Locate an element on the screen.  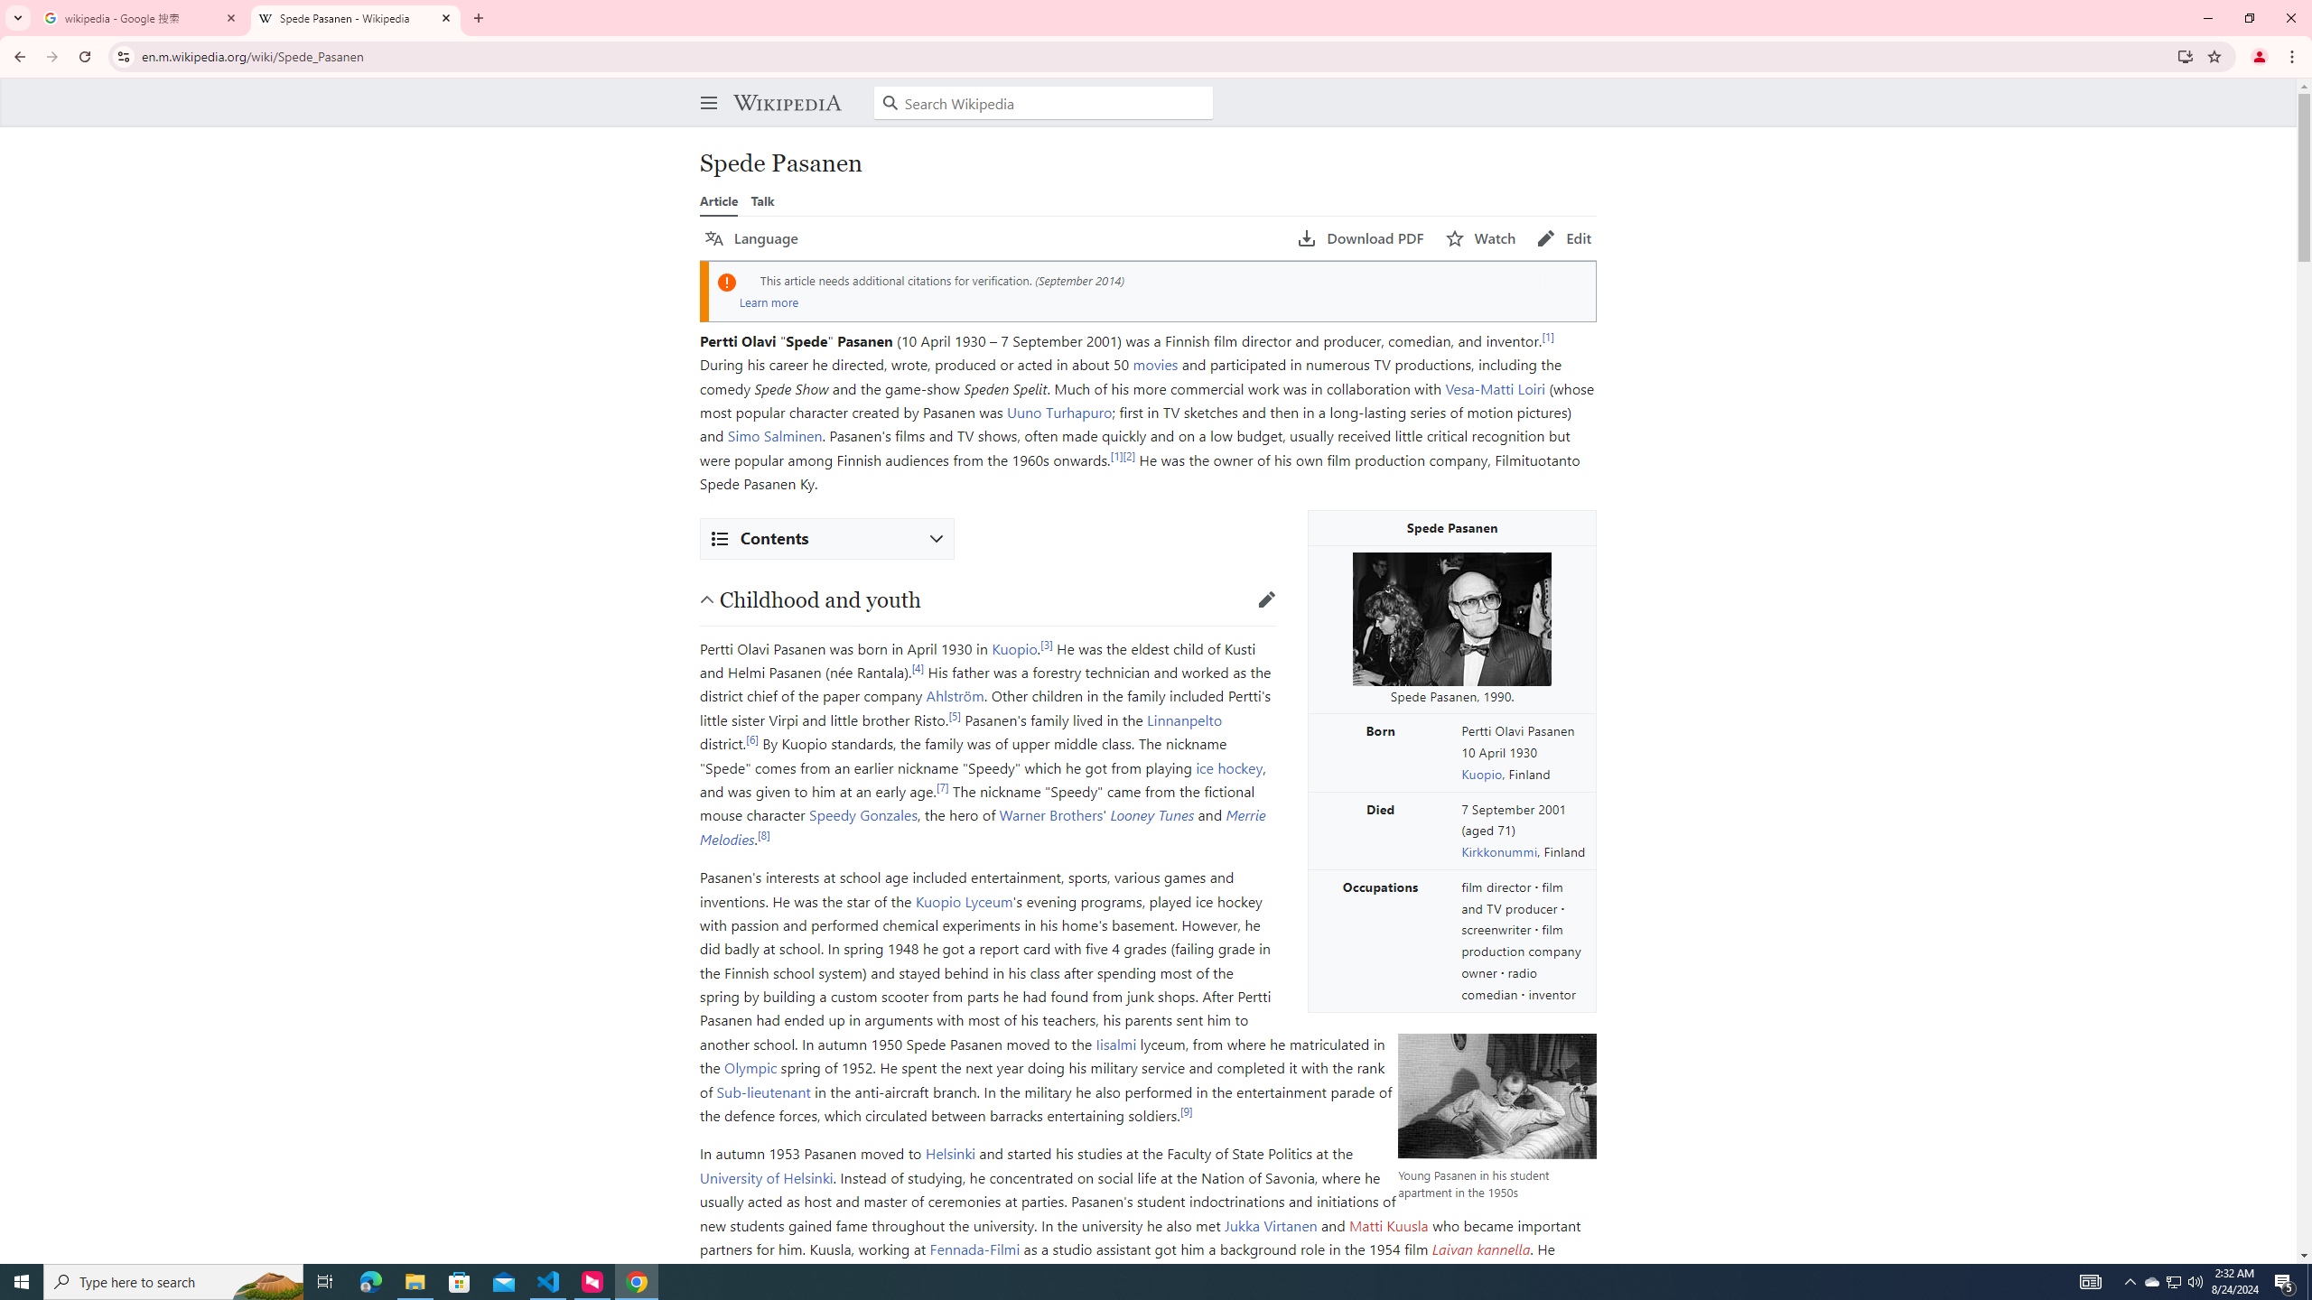
AutomationID: page-actions-edit is located at coordinates (1564, 238).